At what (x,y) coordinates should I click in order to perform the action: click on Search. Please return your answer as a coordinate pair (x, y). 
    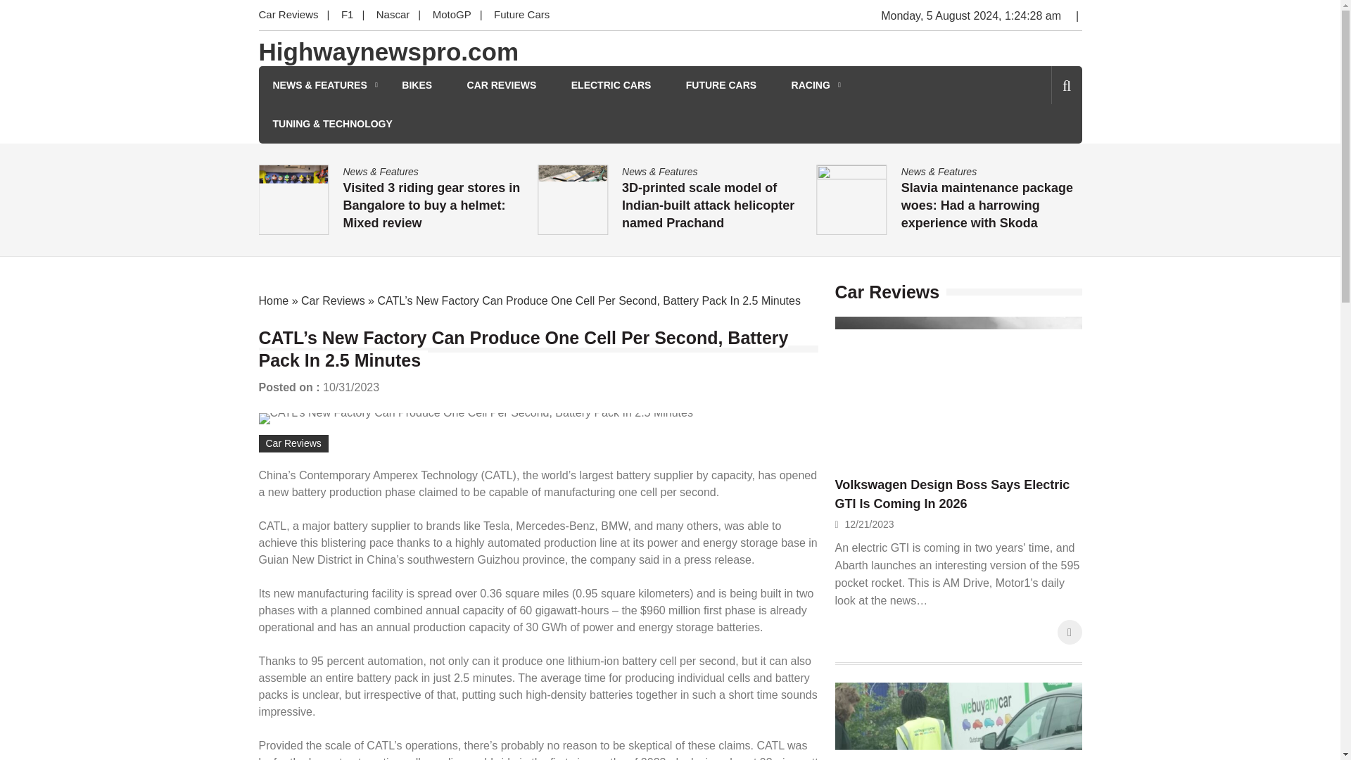
    Looking at the image, I should click on (1043, 145).